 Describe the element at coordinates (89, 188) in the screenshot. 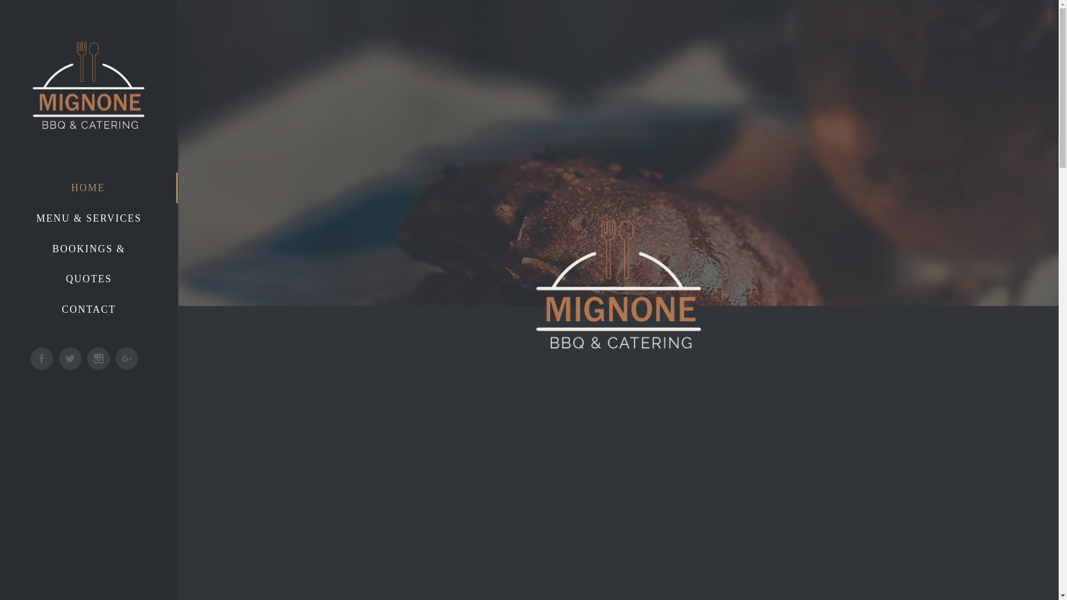

I see `HOME` at that location.